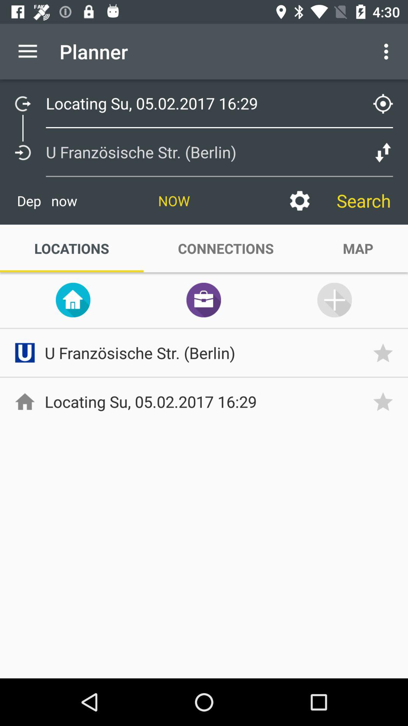 This screenshot has width=408, height=726. Describe the element at coordinates (25, 402) in the screenshot. I see `click on the first home button from bottom` at that location.